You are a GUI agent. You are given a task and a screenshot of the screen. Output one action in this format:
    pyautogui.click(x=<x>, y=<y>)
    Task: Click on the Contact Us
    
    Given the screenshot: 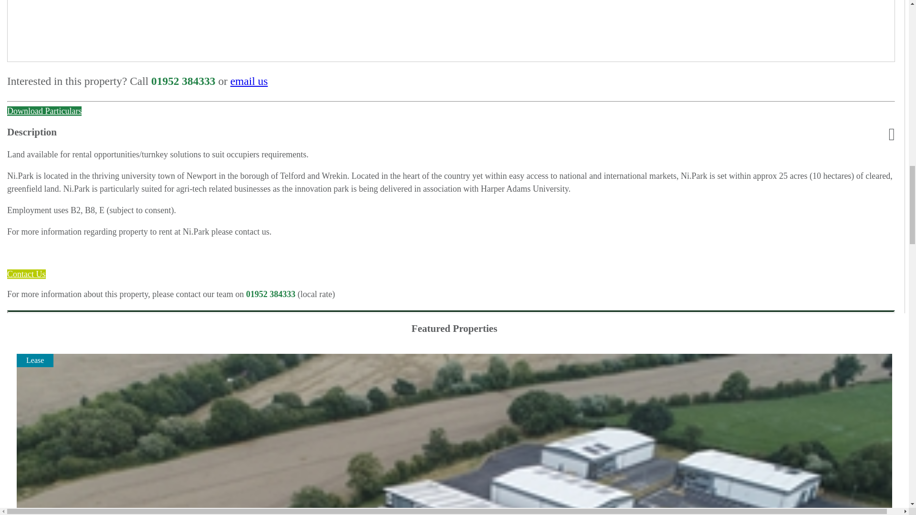 What is the action you would take?
    pyautogui.click(x=27, y=274)
    